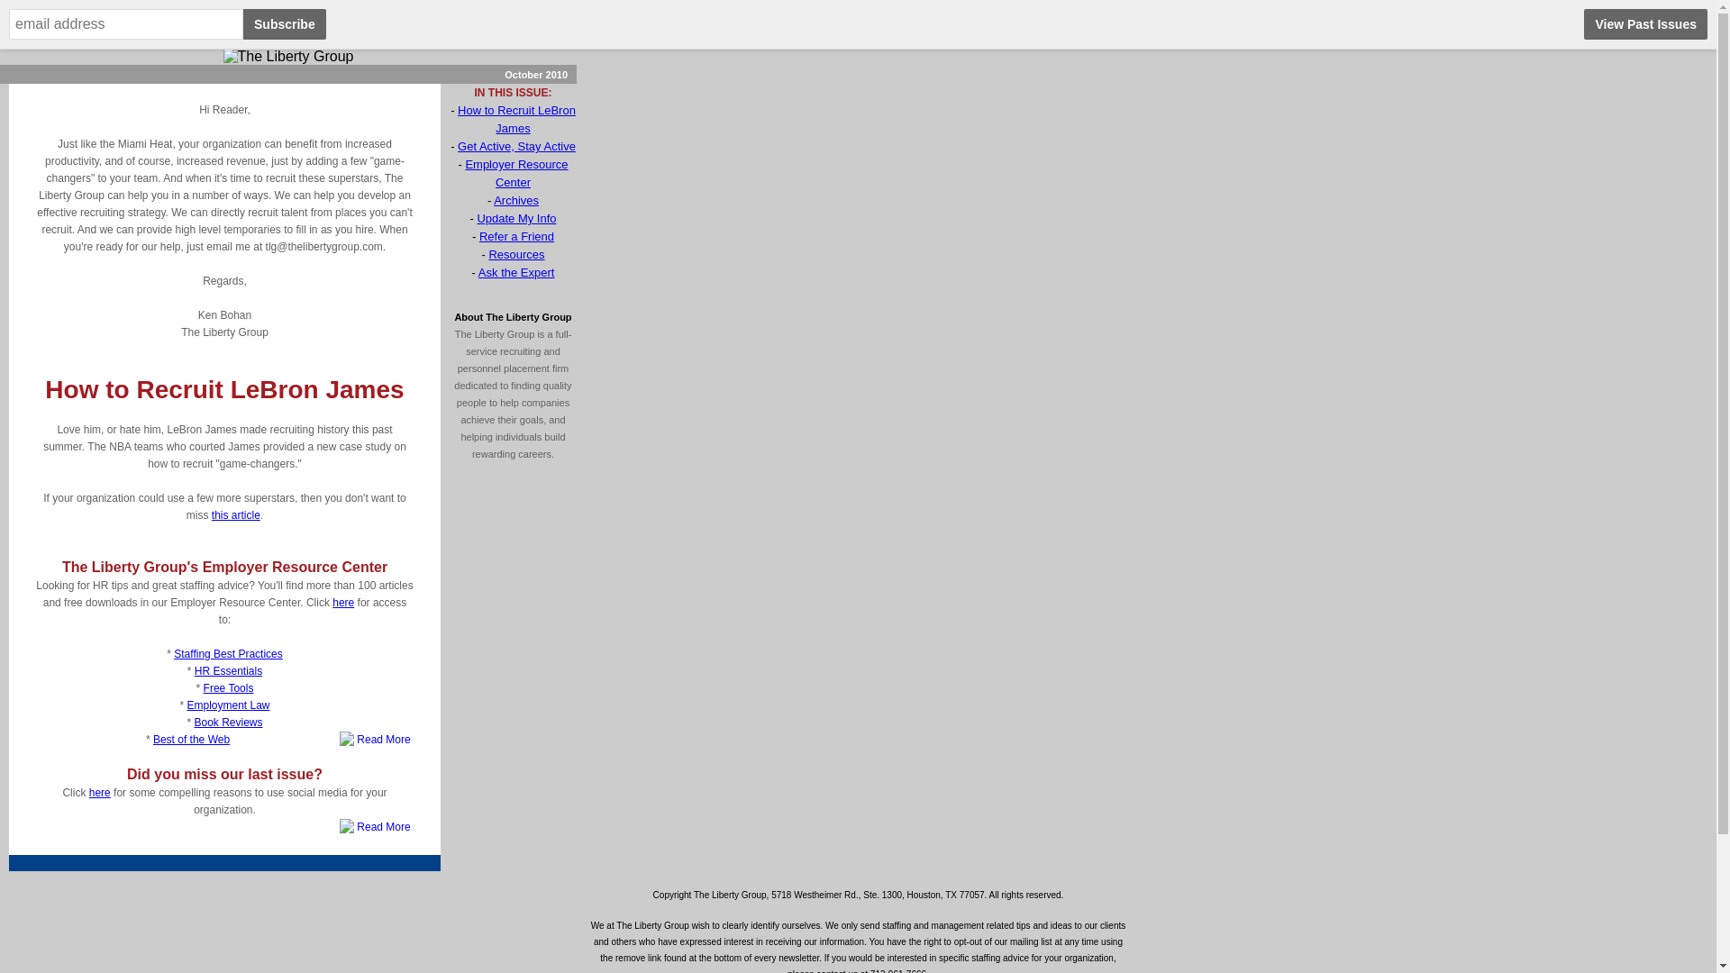  Describe the element at coordinates (515, 236) in the screenshot. I see `Refer a Friend` at that location.